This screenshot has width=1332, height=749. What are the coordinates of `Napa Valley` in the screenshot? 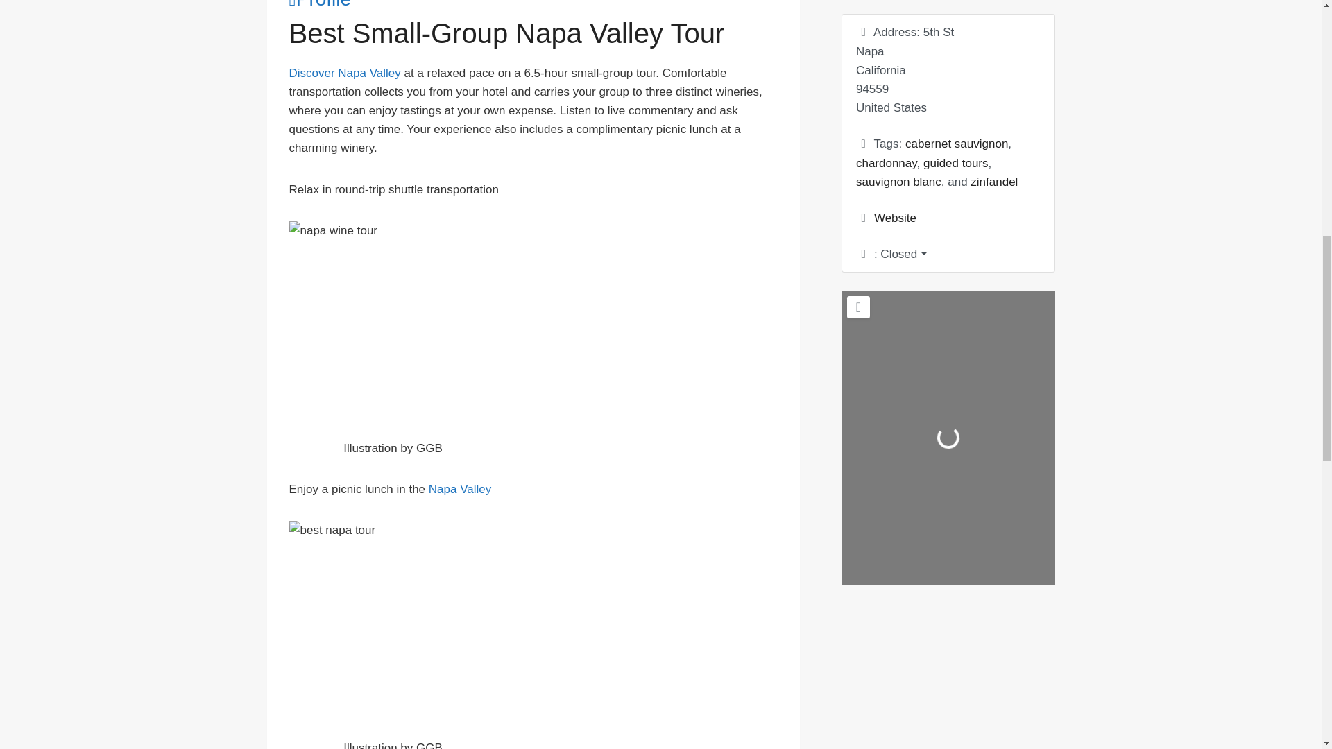 It's located at (460, 488).